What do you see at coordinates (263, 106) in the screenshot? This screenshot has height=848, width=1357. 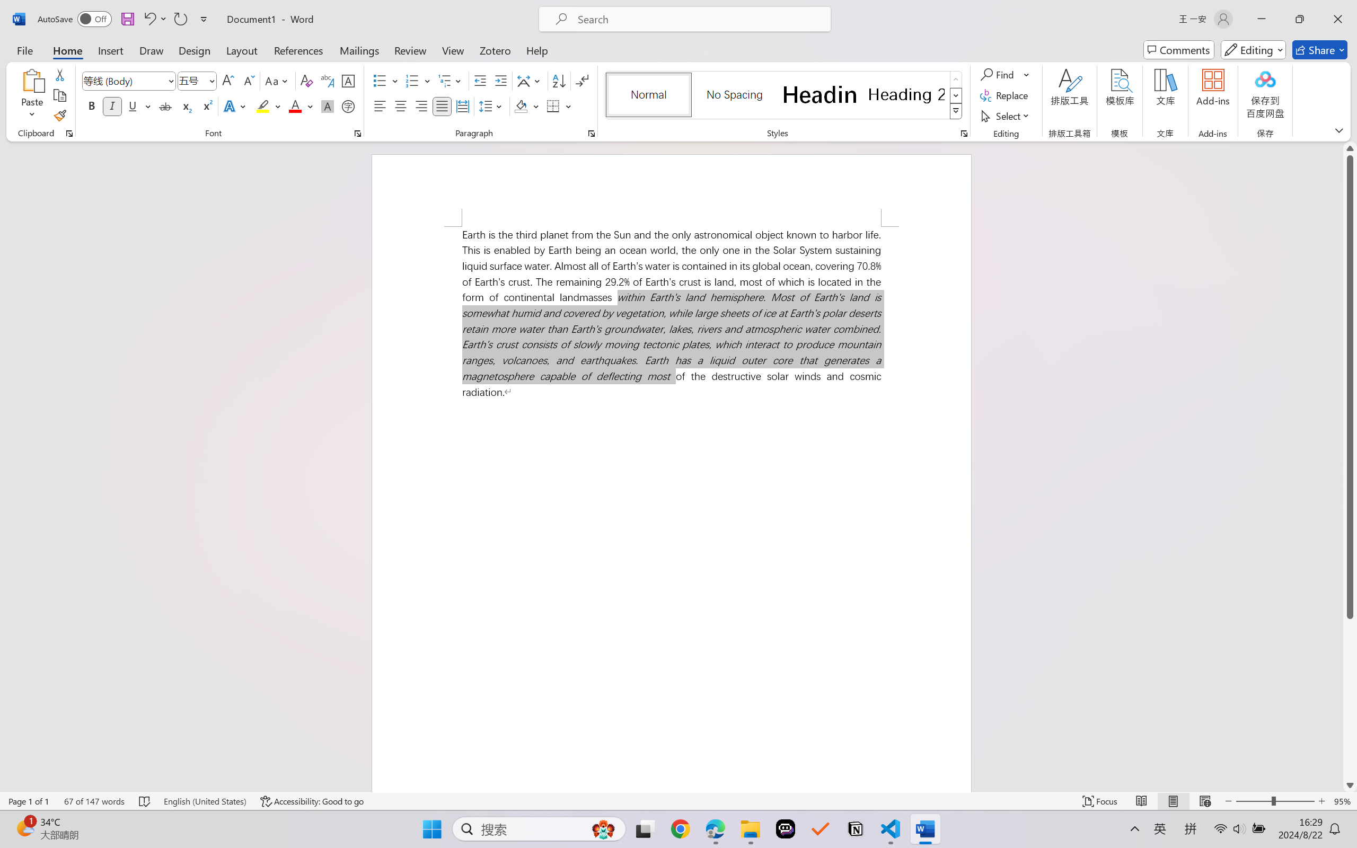 I see `Text Highlight Color Yellow` at bounding box center [263, 106].